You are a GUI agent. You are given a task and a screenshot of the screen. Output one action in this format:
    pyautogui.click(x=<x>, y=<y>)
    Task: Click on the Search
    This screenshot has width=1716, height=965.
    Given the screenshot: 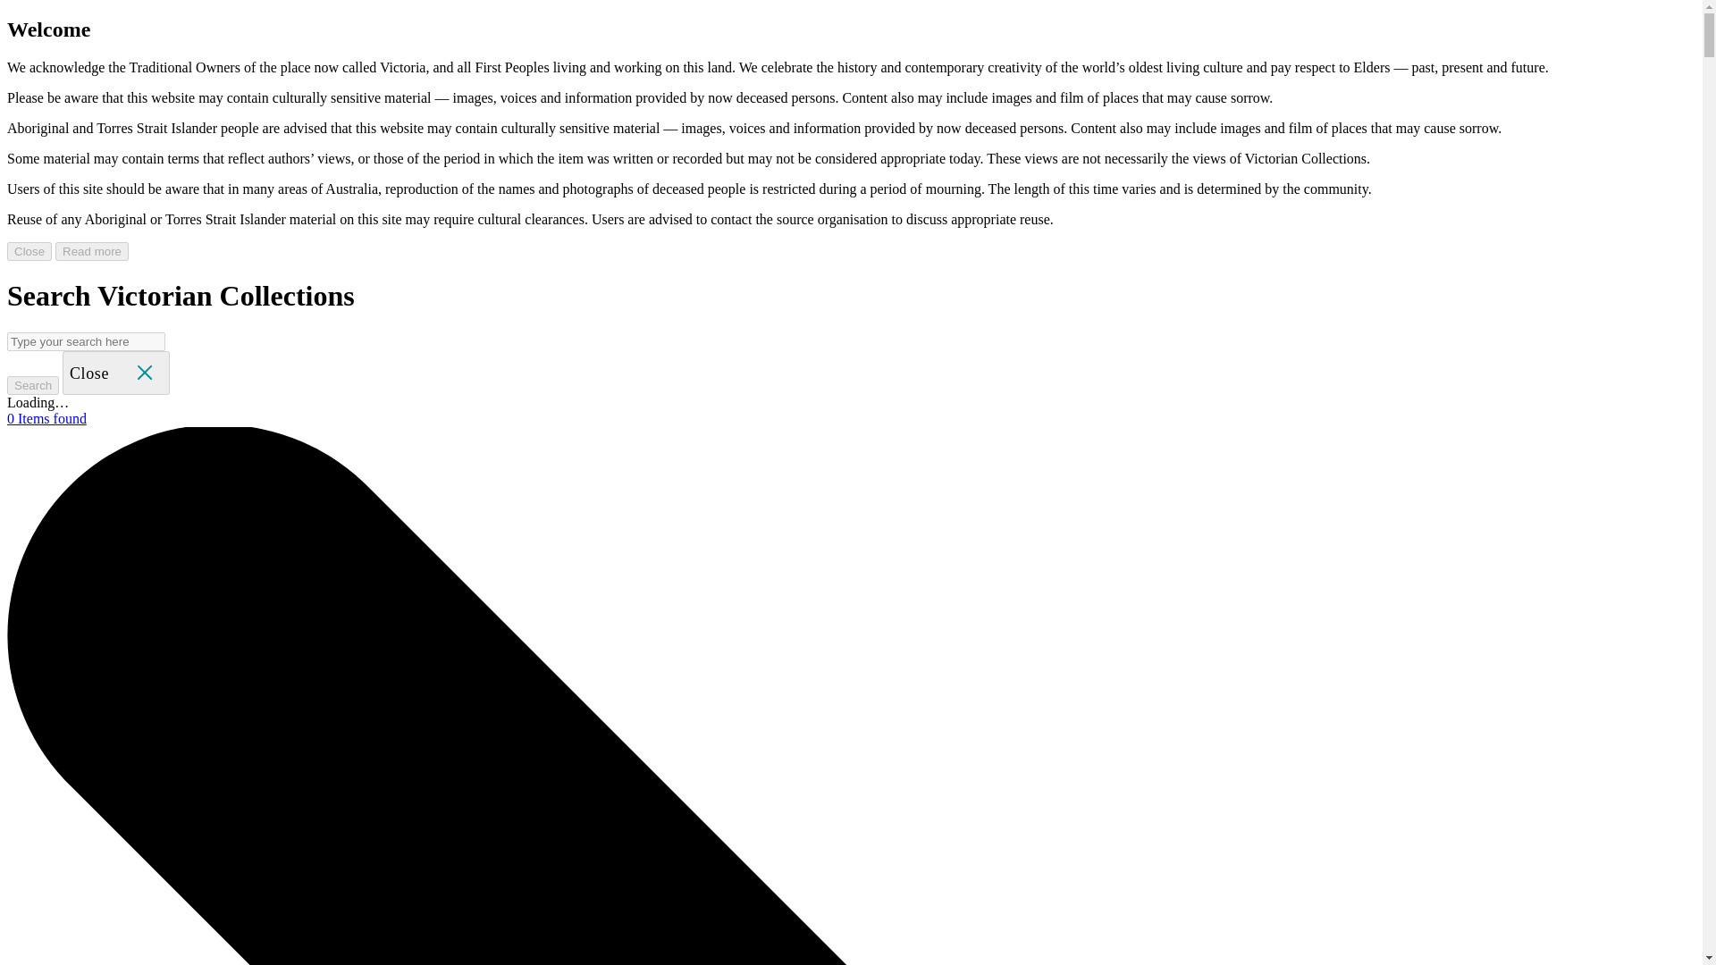 What is the action you would take?
    pyautogui.click(x=32, y=385)
    